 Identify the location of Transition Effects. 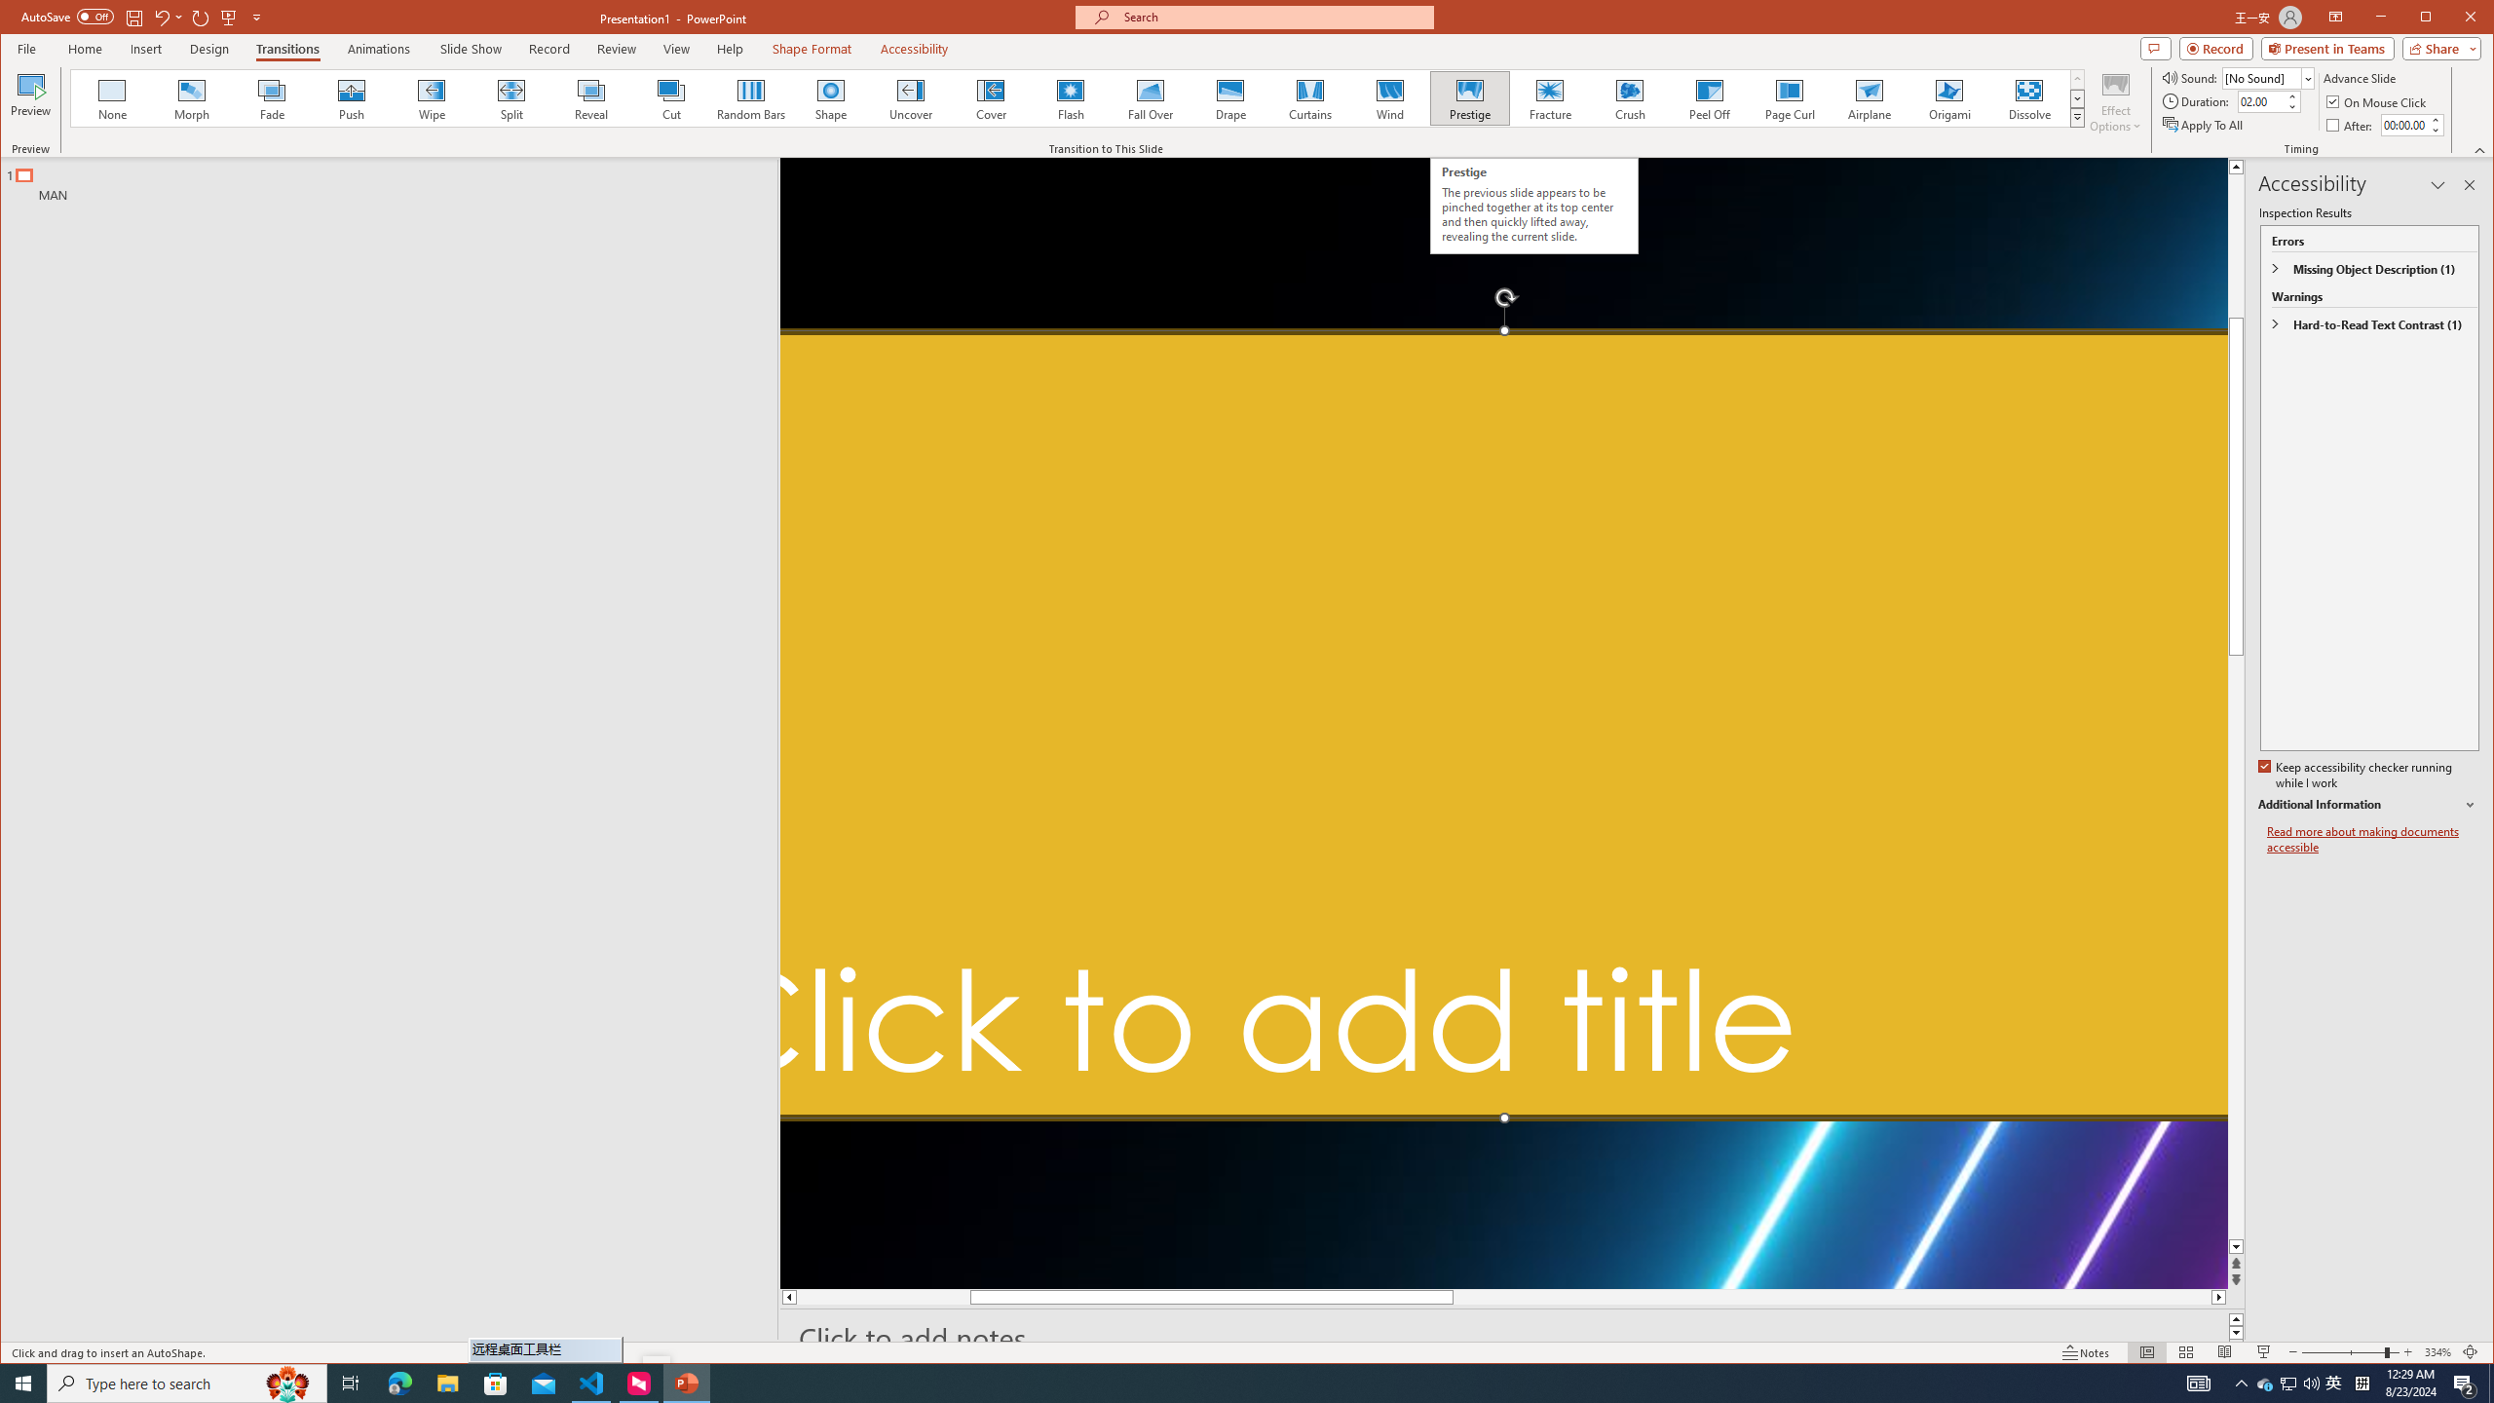
(2077, 117).